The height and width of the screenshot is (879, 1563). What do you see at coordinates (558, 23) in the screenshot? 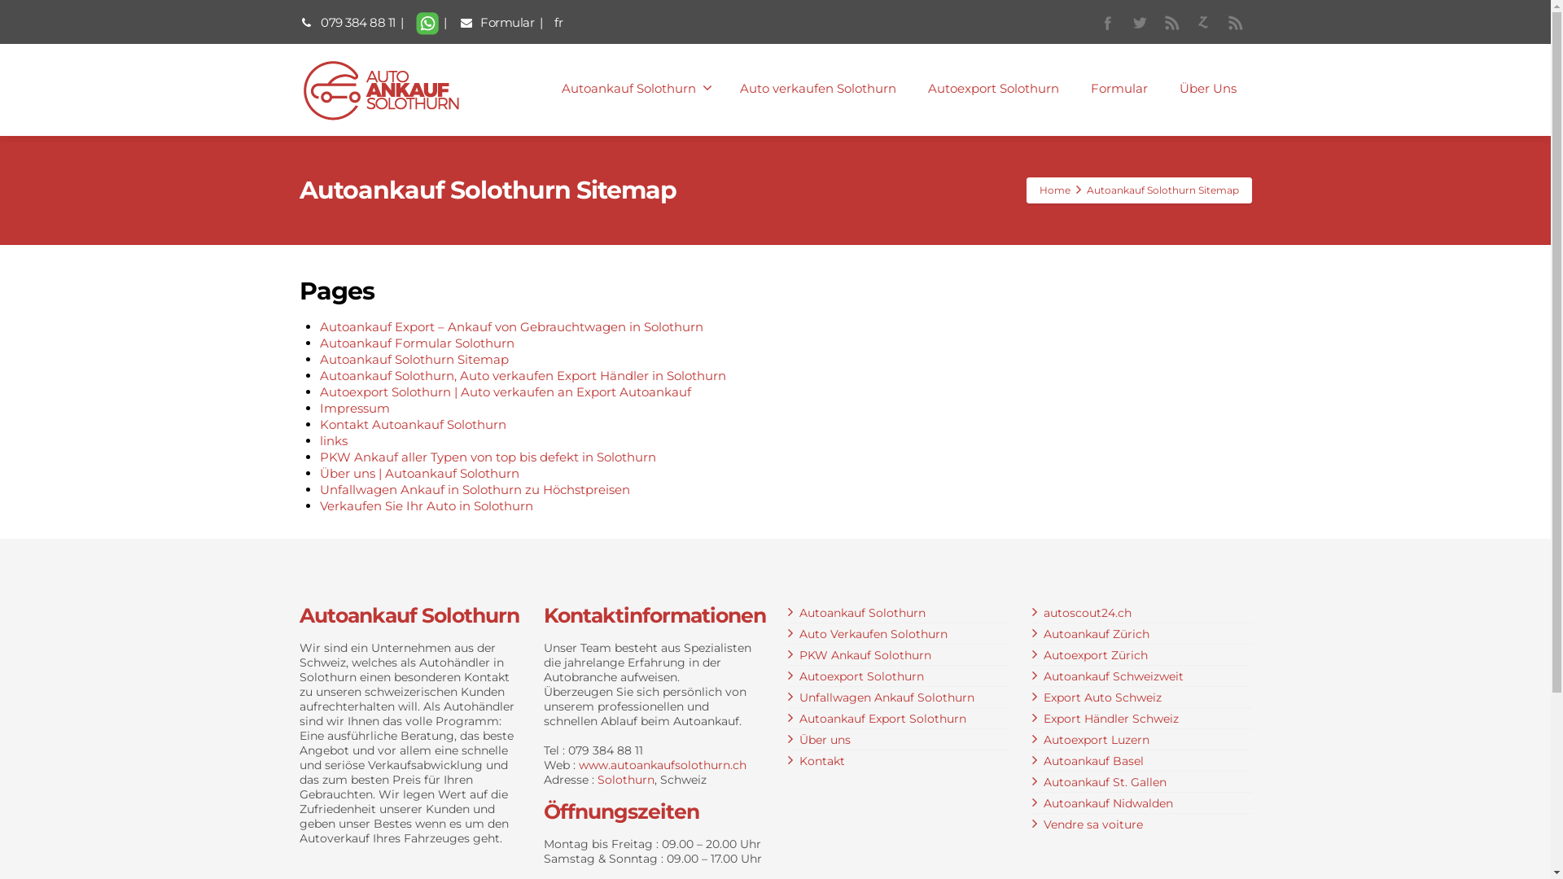
I see `fr` at bounding box center [558, 23].